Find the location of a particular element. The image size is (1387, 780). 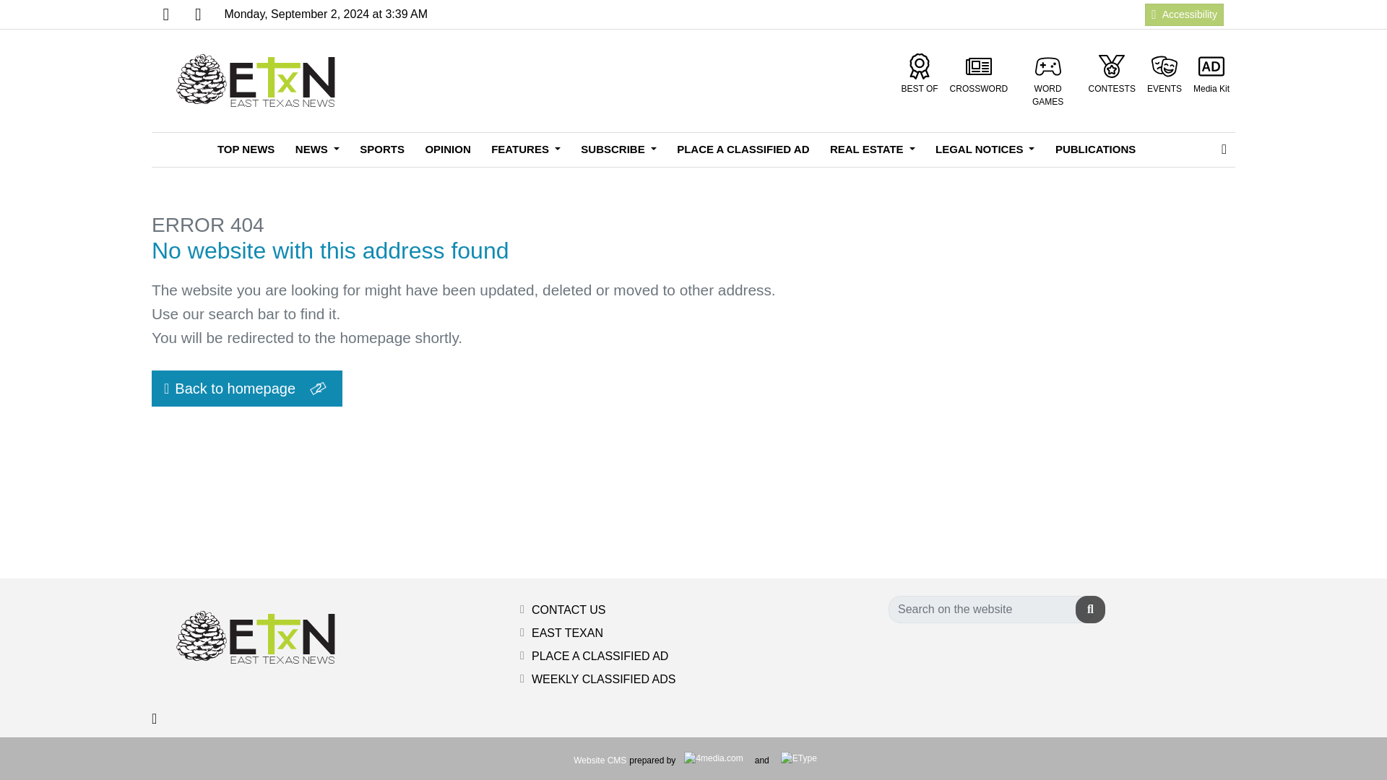

Facebook.com is located at coordinates (165, 14).